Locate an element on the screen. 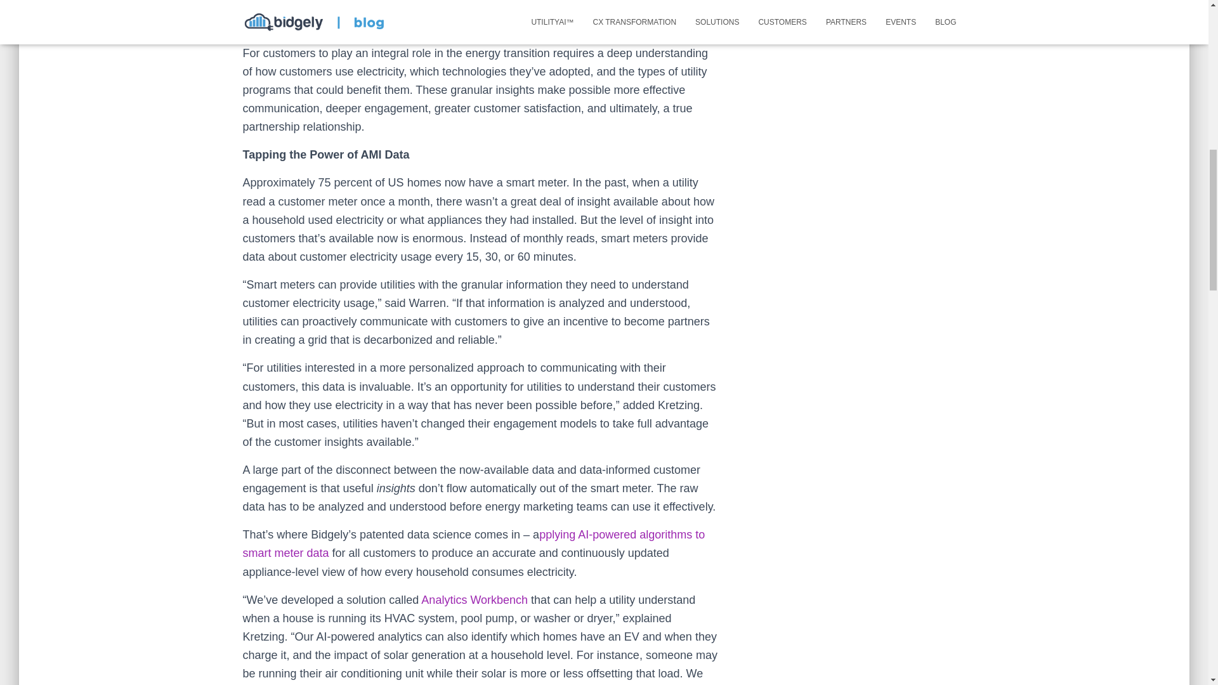 The width and height of the screenshot is (1218, 685). pplying AI-powered algorithms to smart meter data is located at coordinates (473, 544).